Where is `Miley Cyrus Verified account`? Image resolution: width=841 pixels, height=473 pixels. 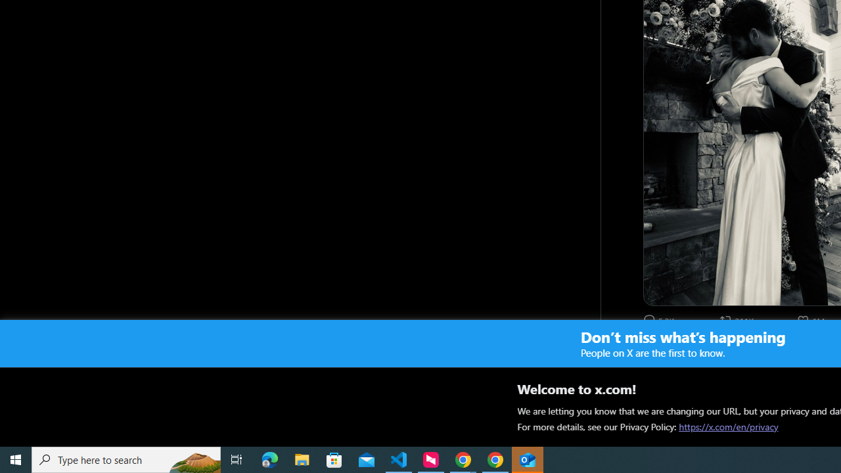 Miley Cyrus Verified account is located at coordinates (677, 349).